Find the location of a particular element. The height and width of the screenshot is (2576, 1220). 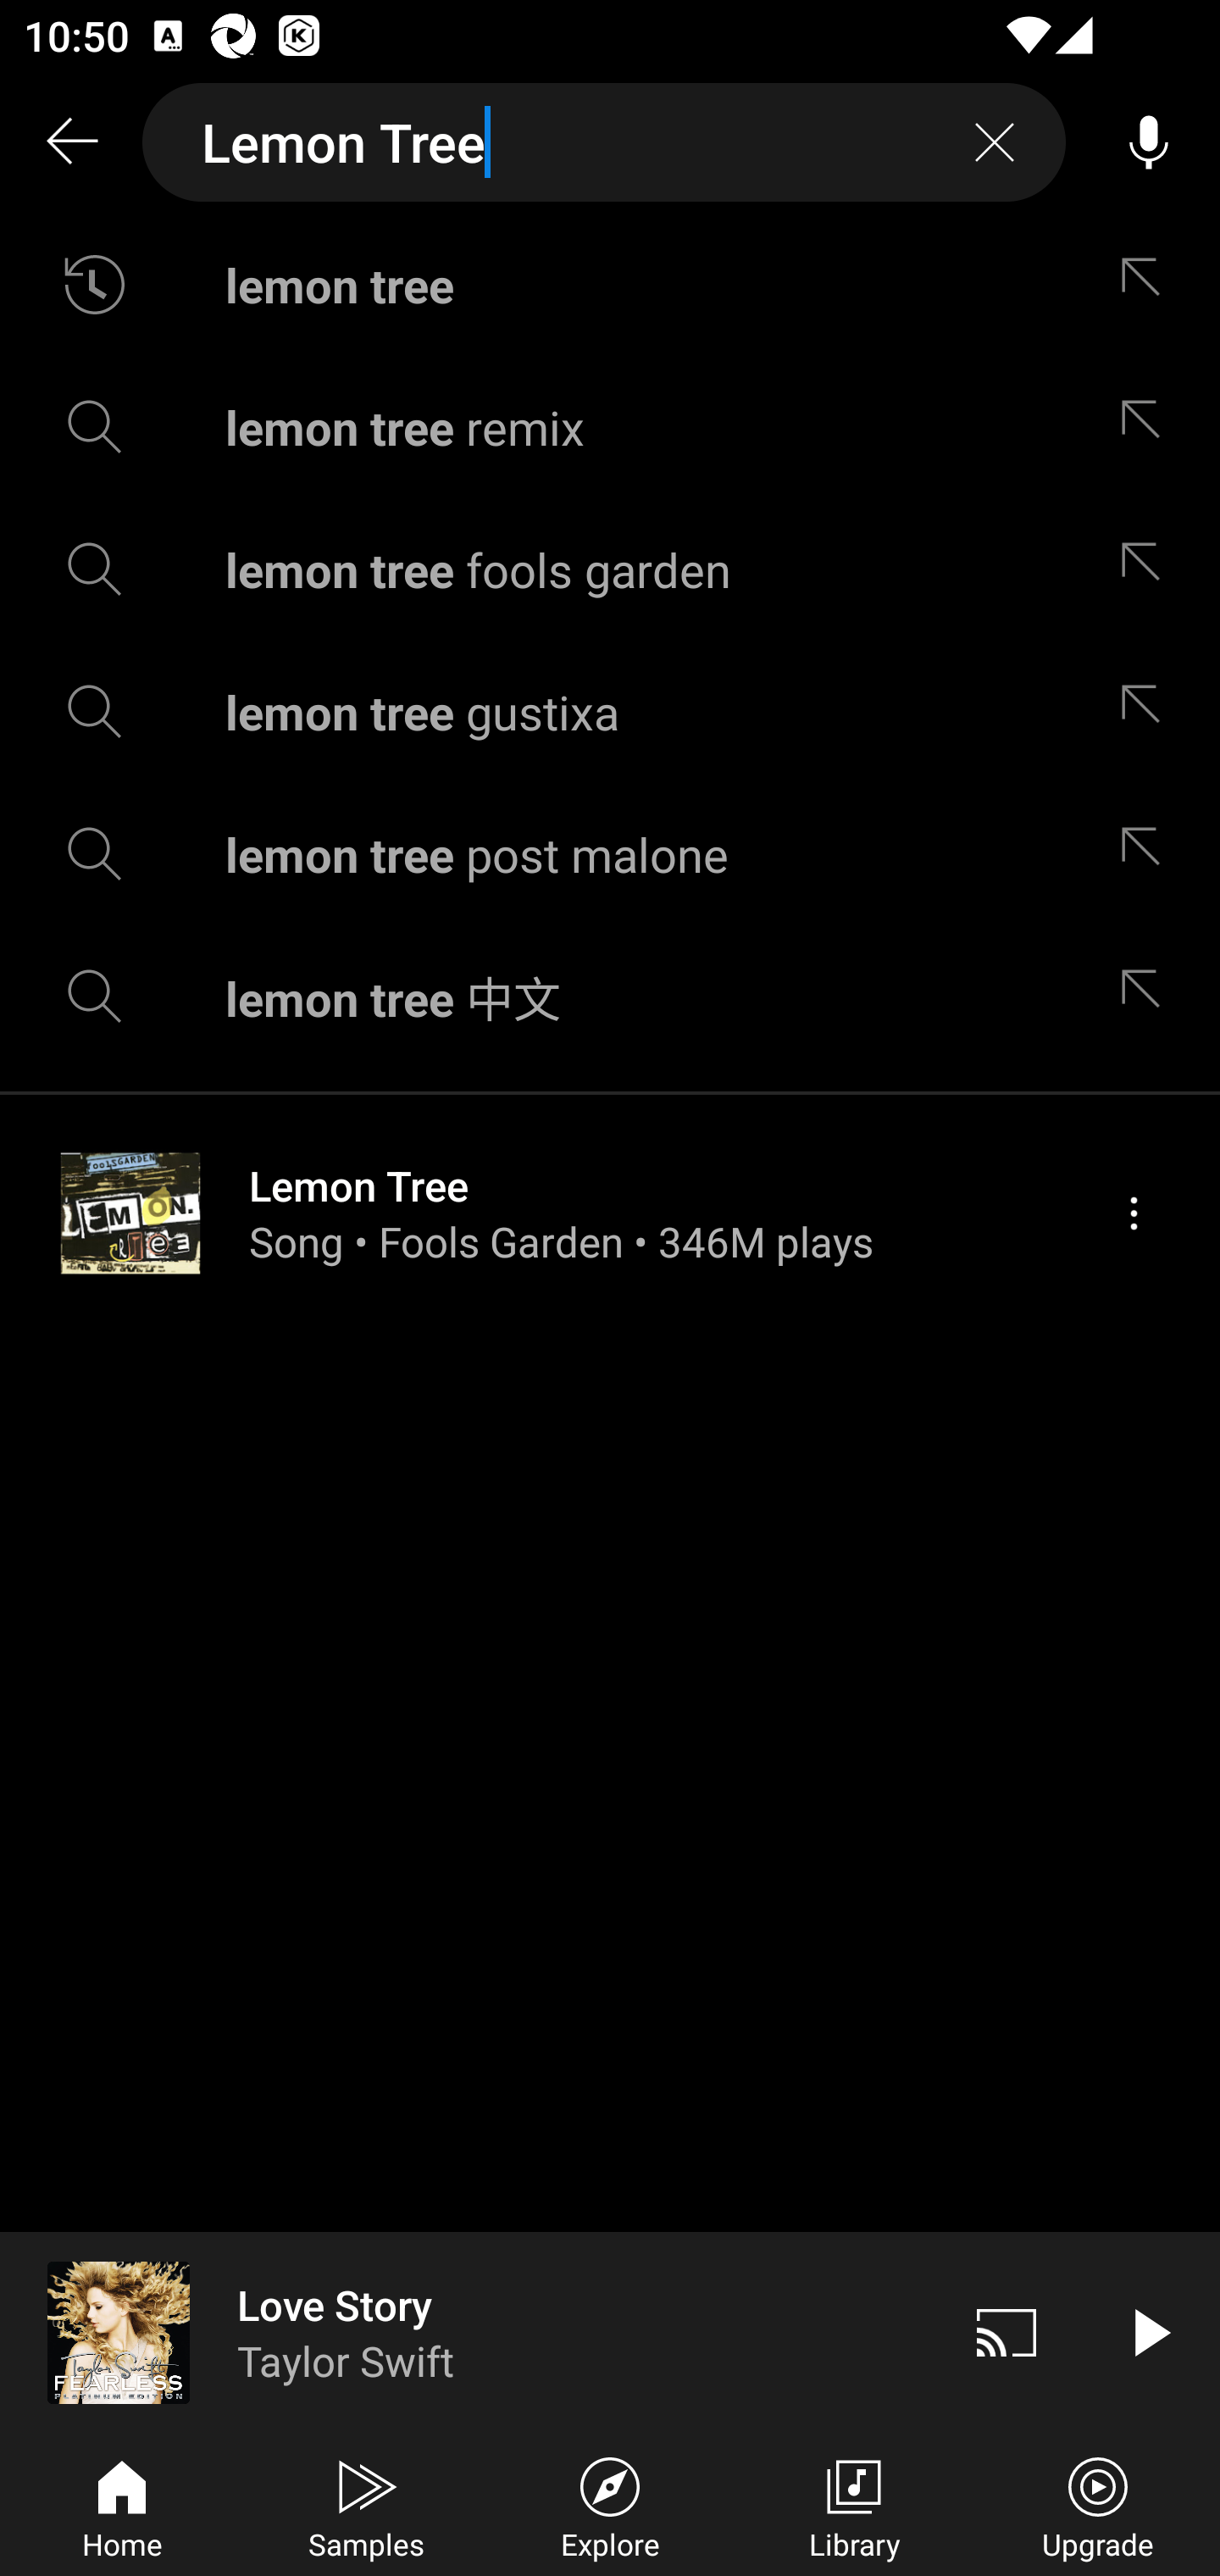

Library is located at coordinates (854, 2505).